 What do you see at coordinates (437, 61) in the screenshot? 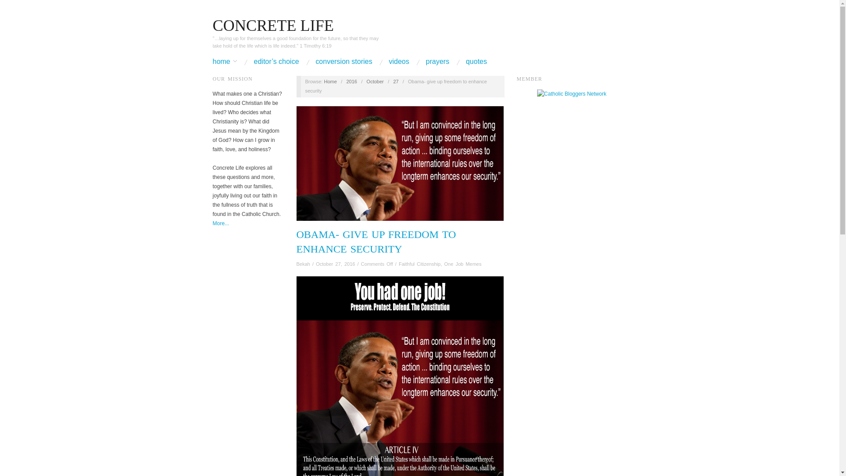
I see `prayers` at bounding box center [437, 61].